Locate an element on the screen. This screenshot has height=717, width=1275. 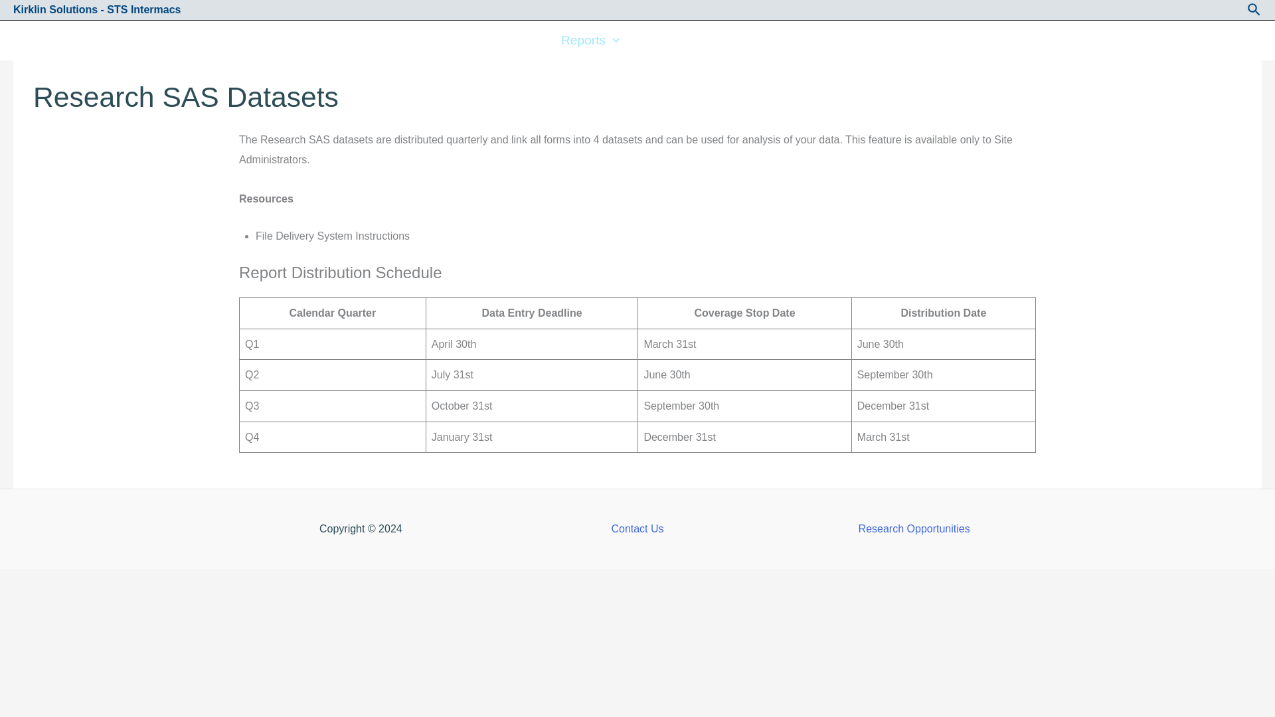
Pedimacs is located at coordinates (680, 40).